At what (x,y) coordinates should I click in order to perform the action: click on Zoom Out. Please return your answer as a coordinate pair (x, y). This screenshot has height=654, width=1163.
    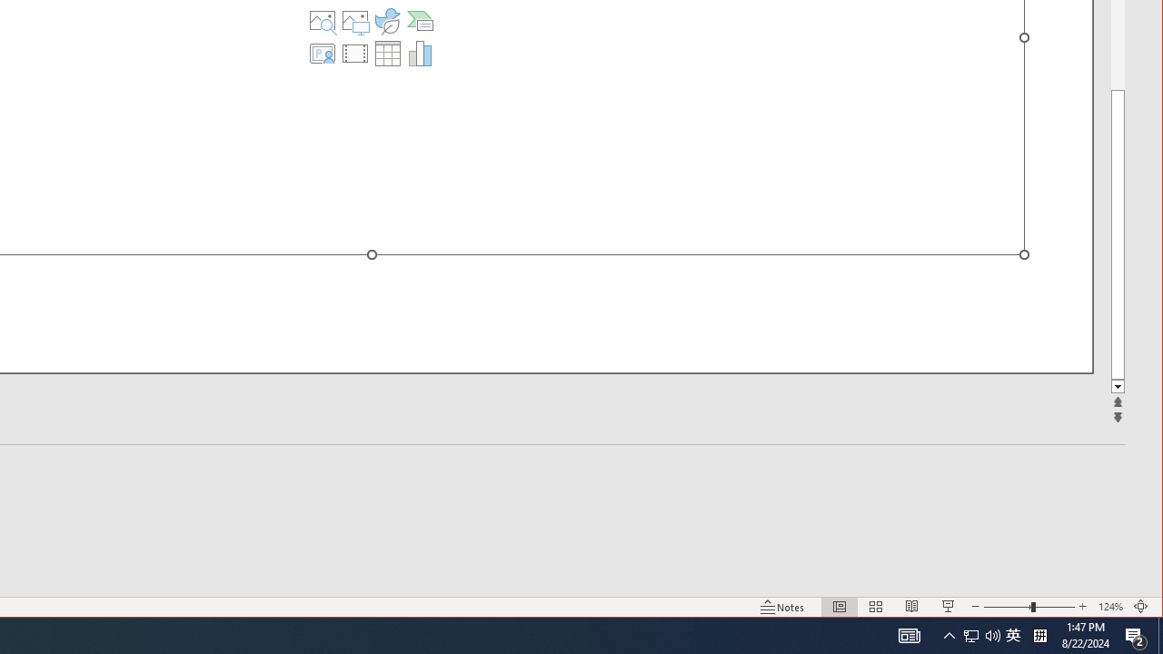
    Looking at the image, I should click on (420, 53).